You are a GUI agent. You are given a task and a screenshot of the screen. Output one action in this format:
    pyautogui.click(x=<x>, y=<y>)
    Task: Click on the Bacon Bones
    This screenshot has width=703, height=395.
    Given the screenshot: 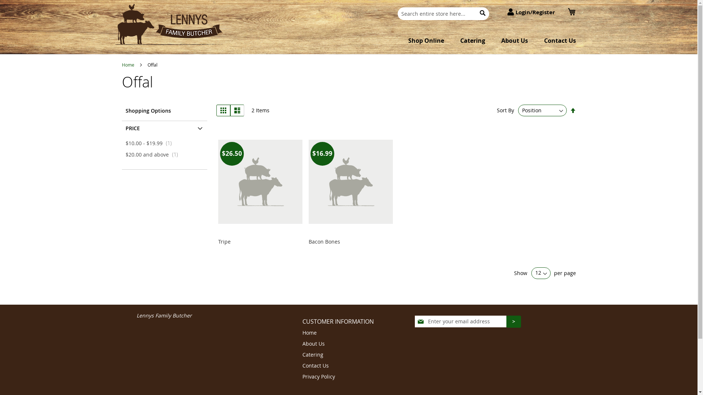 What is the action you would take?
    pyautogui.click(x=324, y=241)
    